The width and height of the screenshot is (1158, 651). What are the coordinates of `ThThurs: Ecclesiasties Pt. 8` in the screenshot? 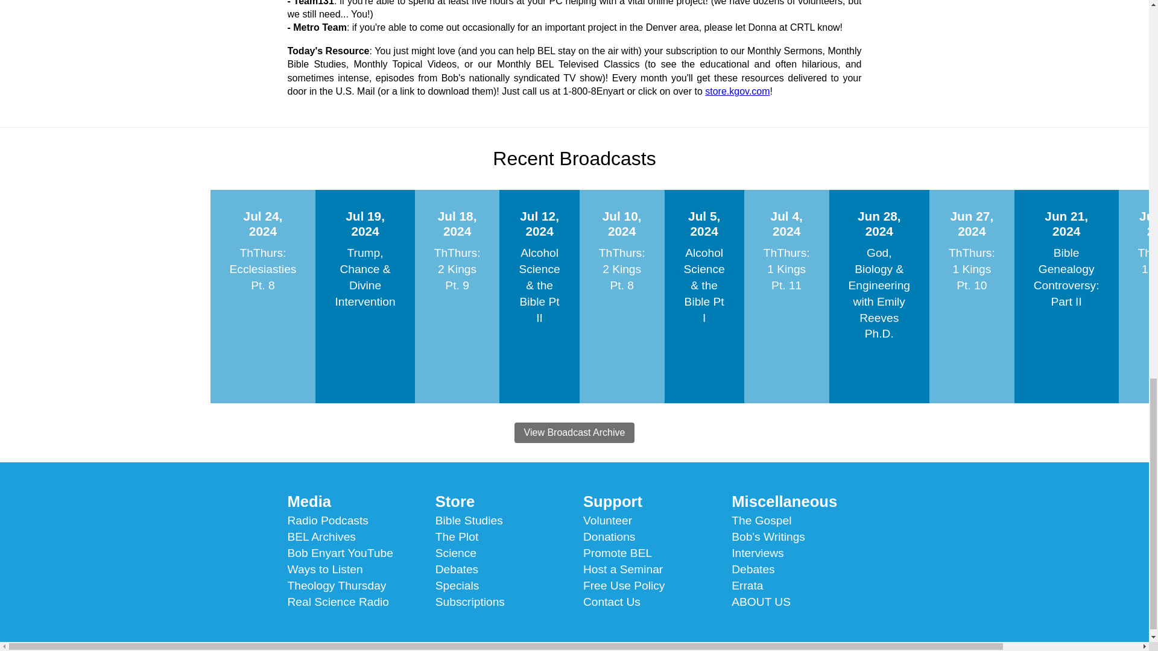 It's located at (263, 269).